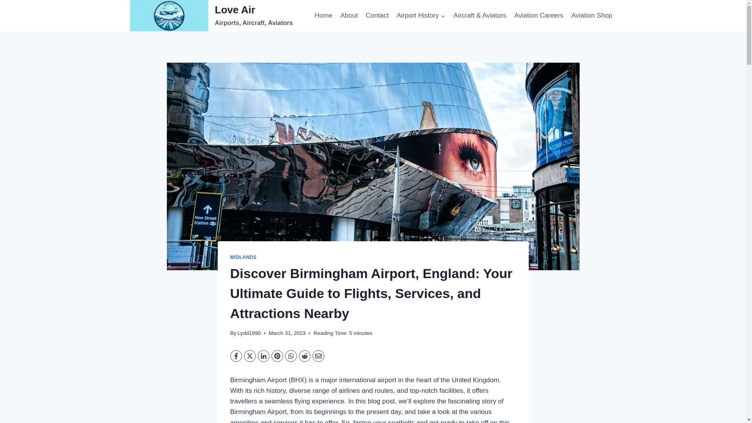 Image resolution: width=752 pixels, height=423 pixels. Describe the element at coordinates (249, 333) in the screenshot. I see `Lydd1990` at that location.